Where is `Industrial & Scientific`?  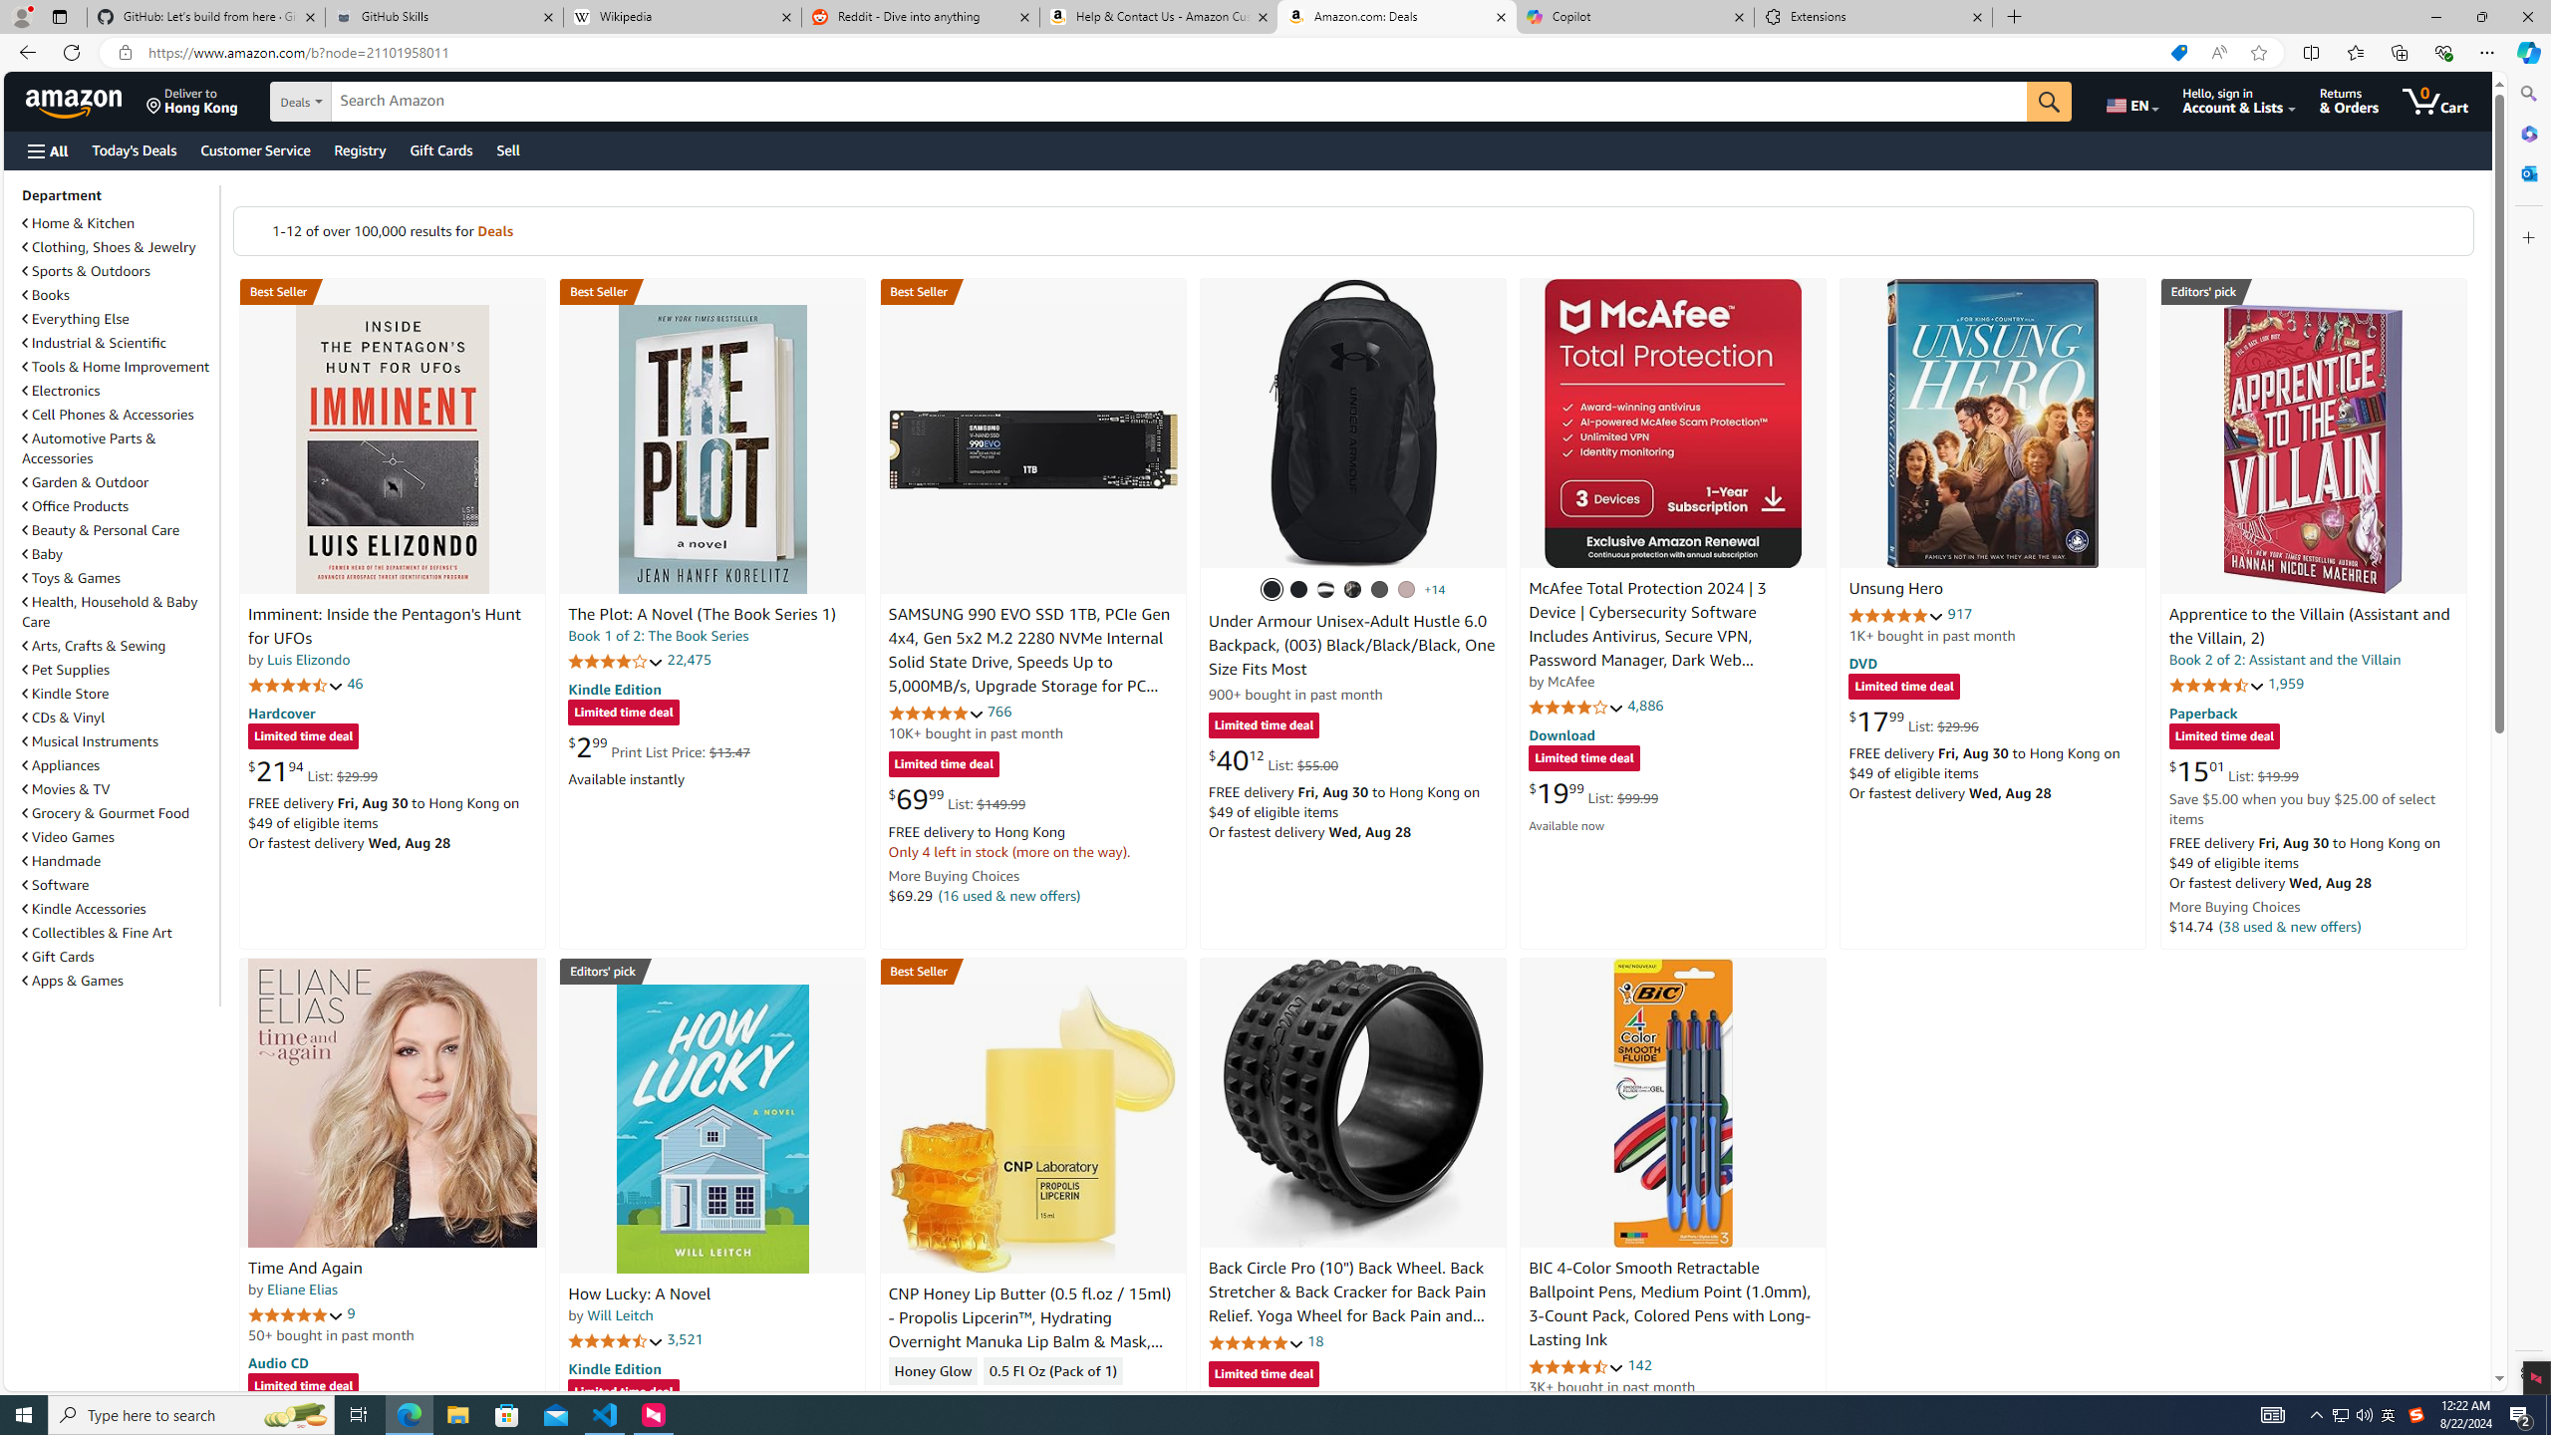 Industrial & Scientific is located at coordinates (96, 343).